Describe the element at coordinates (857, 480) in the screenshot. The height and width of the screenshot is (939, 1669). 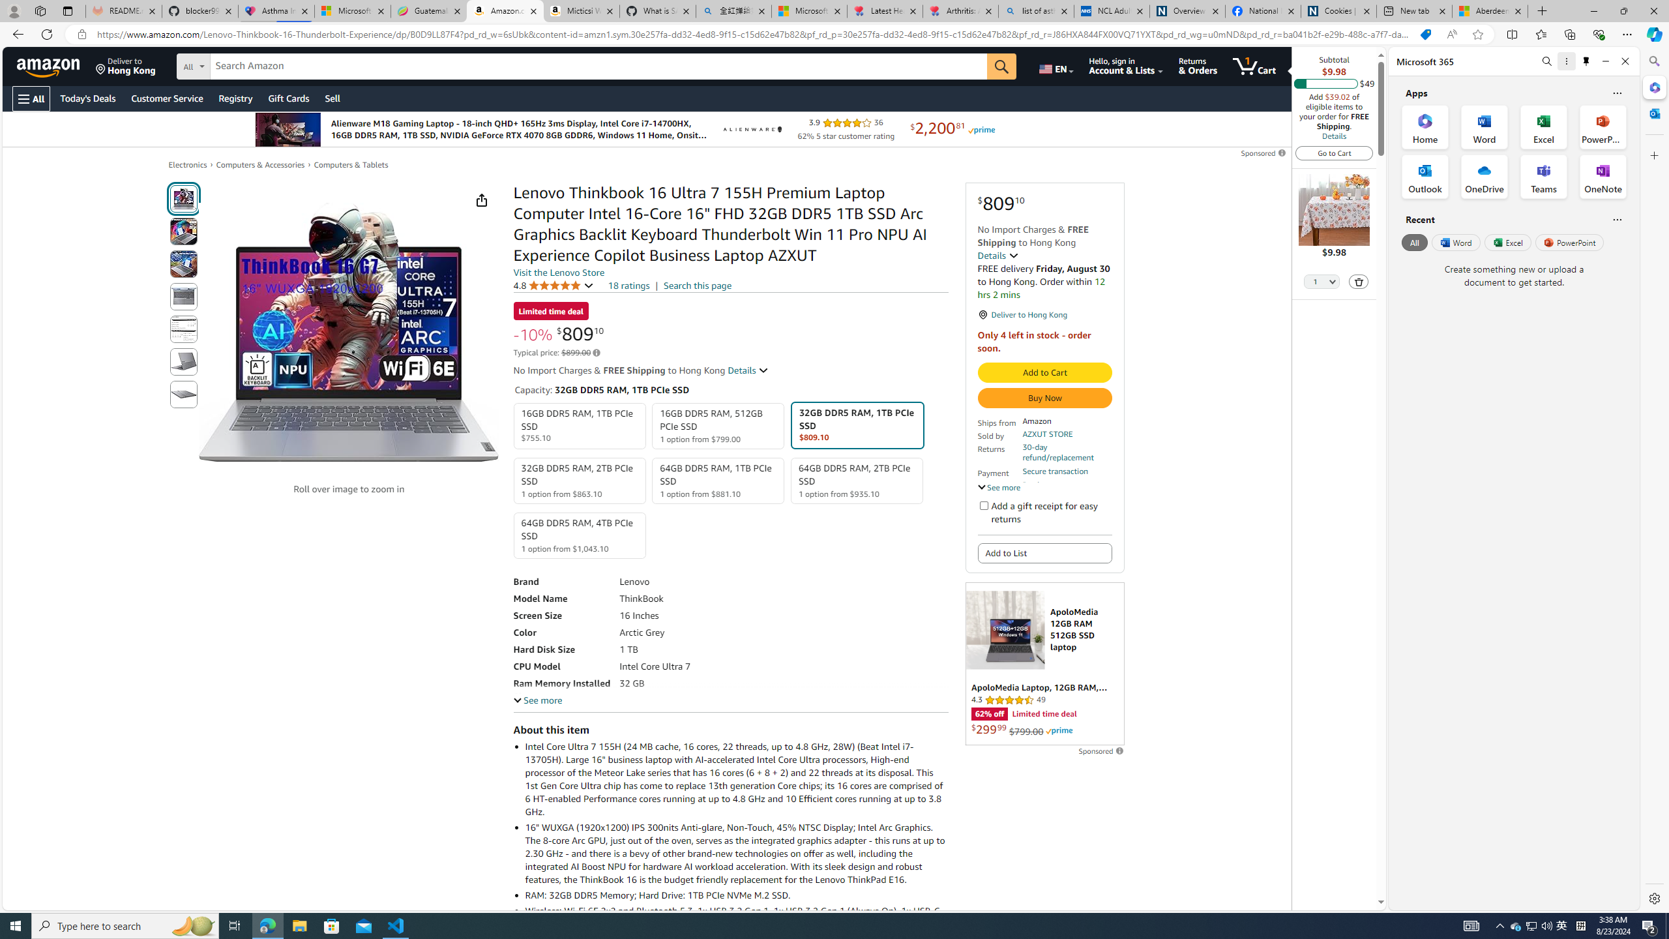
I see `64GB DDR5 RAM, 2TB PCIe SSD 1 option from $935.10` at that location.